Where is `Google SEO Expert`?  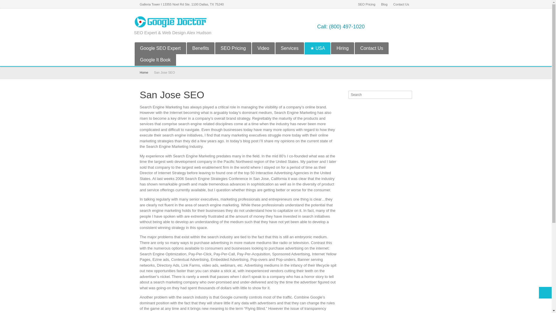 Google SEO Expert is located at coordinates (160, 48).